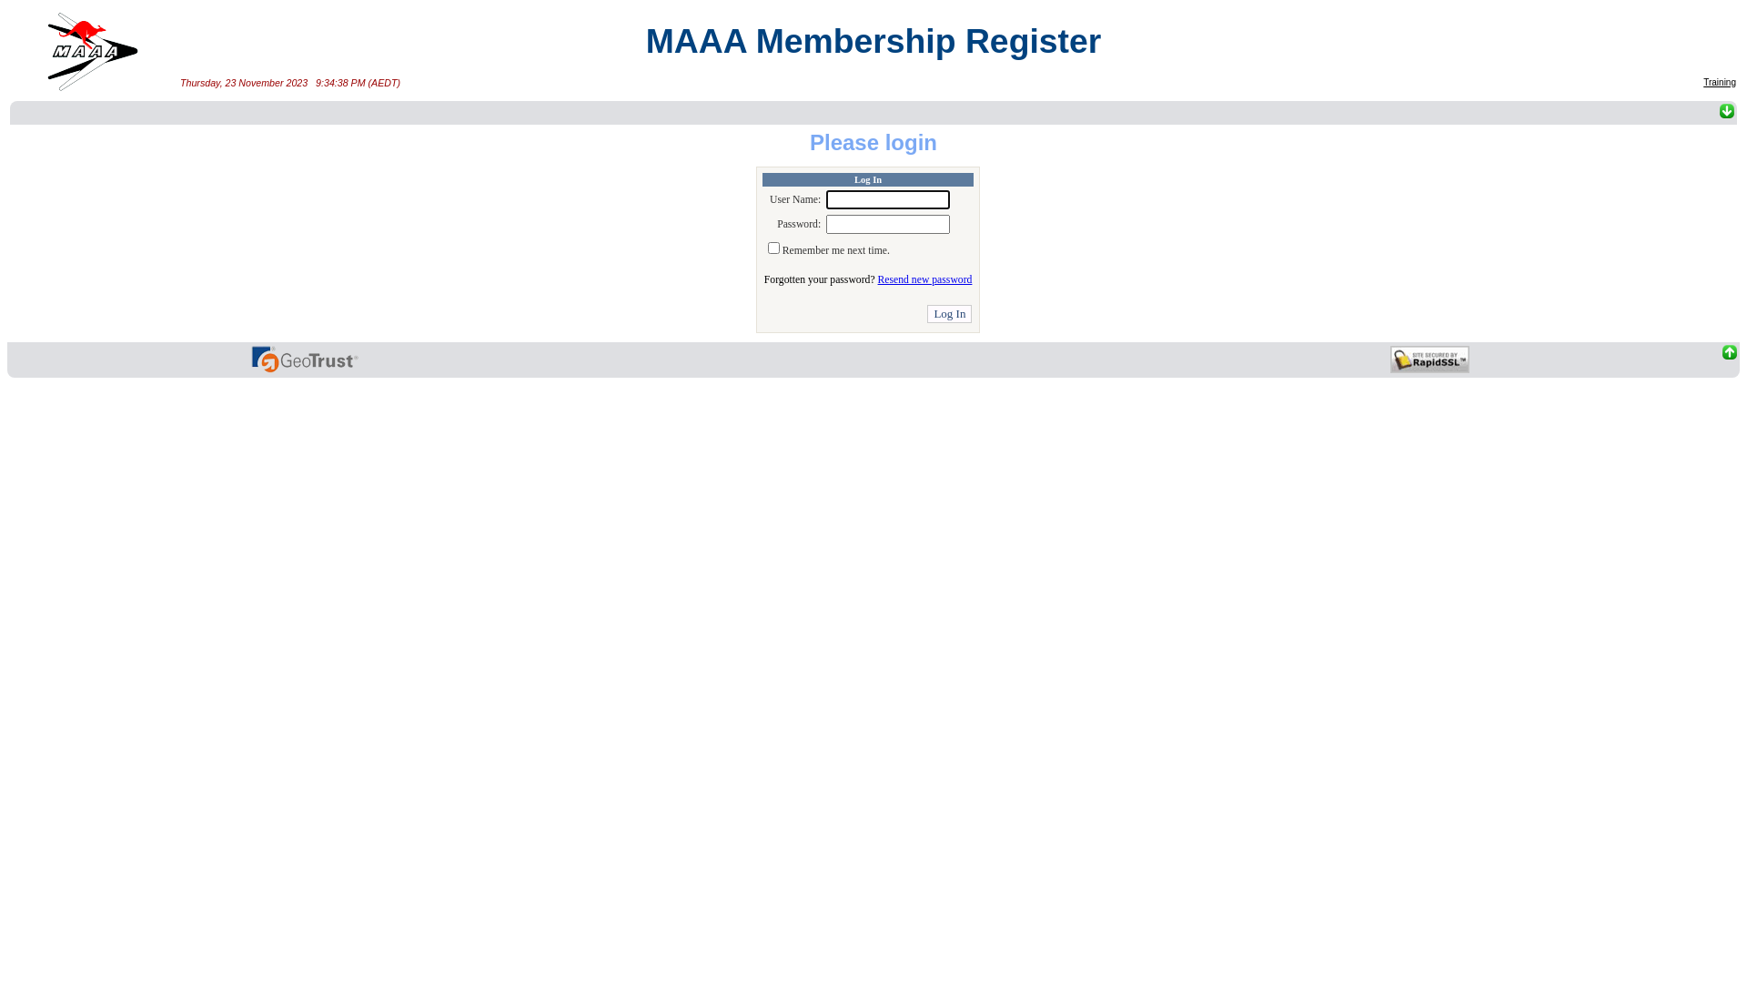 Image resolution: width=1747 pixels, height=983 pixels. Describe the element at coordinates (1730, 370) in the screenshot. I see ` ` at that location.